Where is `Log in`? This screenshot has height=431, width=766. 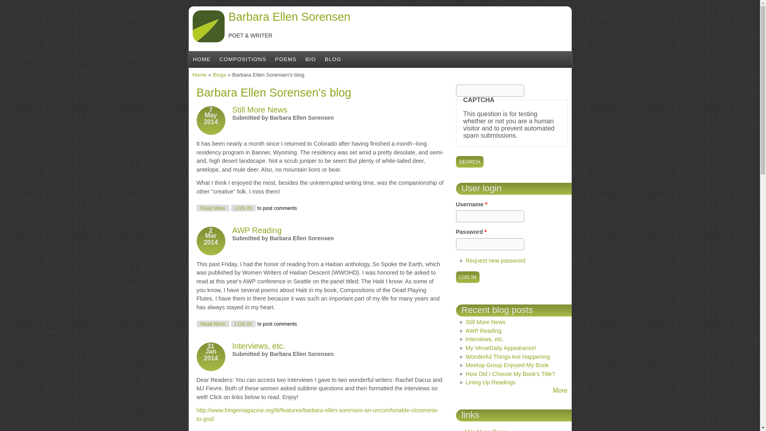
Log in is located at coordinates (212, 208).